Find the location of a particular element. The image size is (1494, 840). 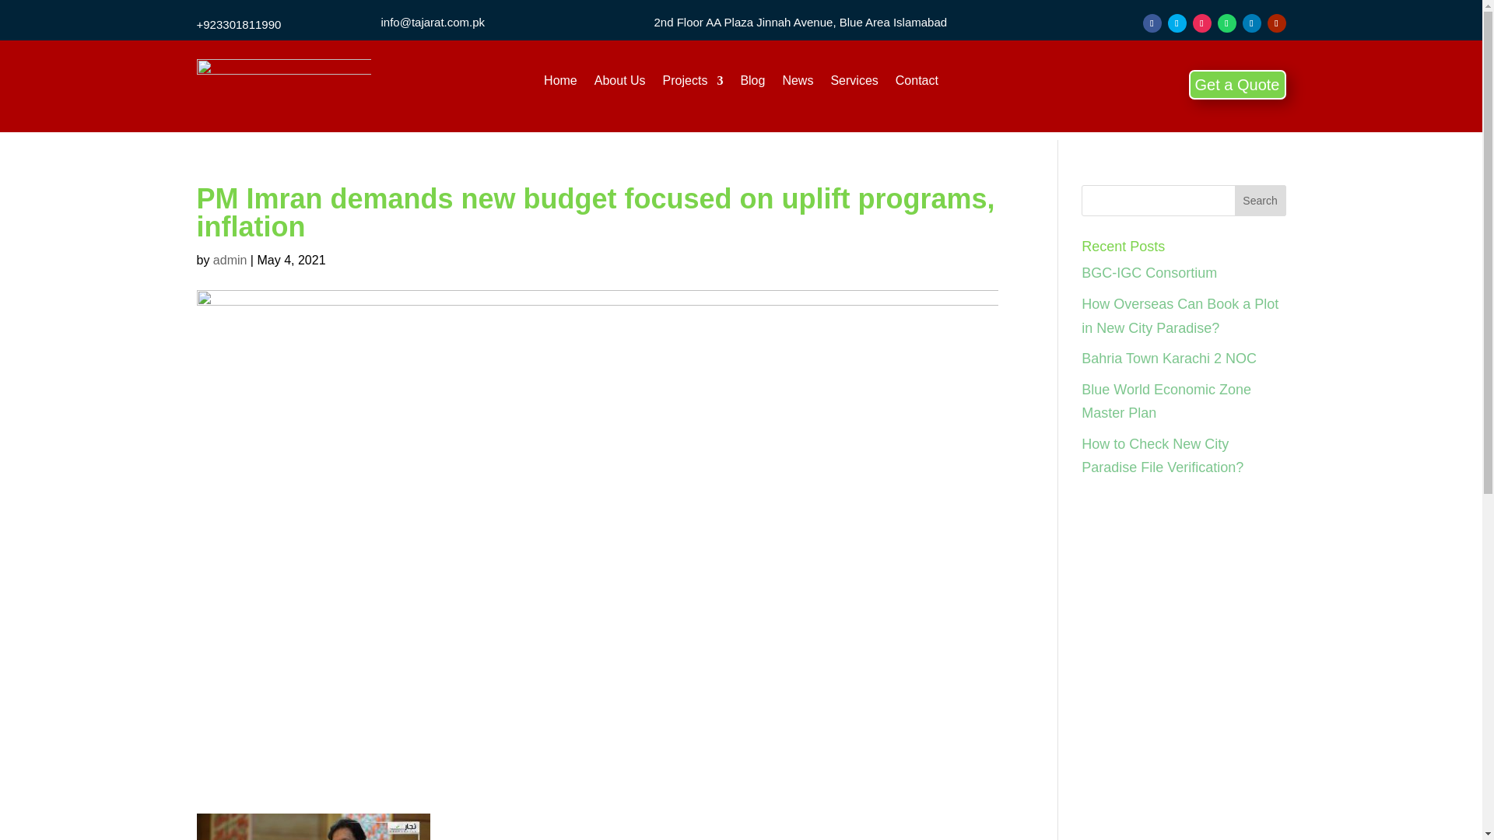

Contact is located at coordinates (917, 84).